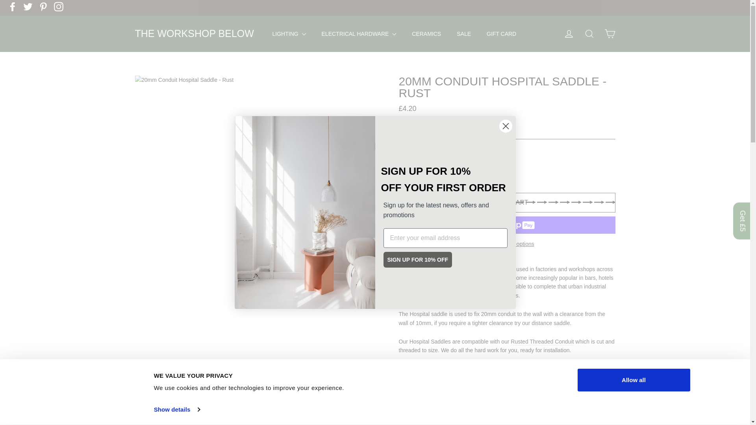 The image size is (756, 425). I want to click on Show details, so click(176, 410).